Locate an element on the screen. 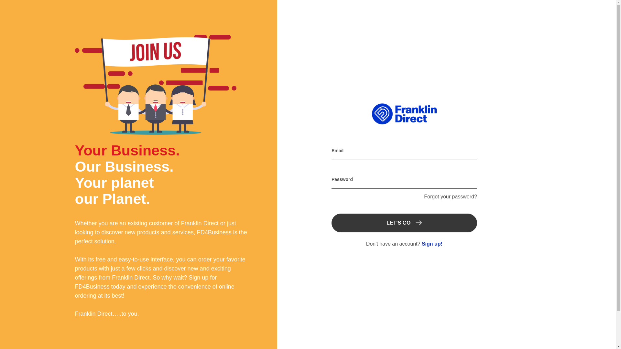 The height and width of the screenshot is (349, 621). LET'S GO is located at coordinates (404, 223).